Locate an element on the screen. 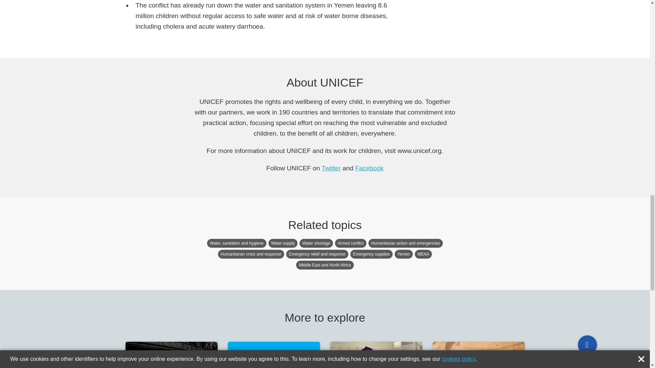  Twitter is located at coordinates (331, 168).